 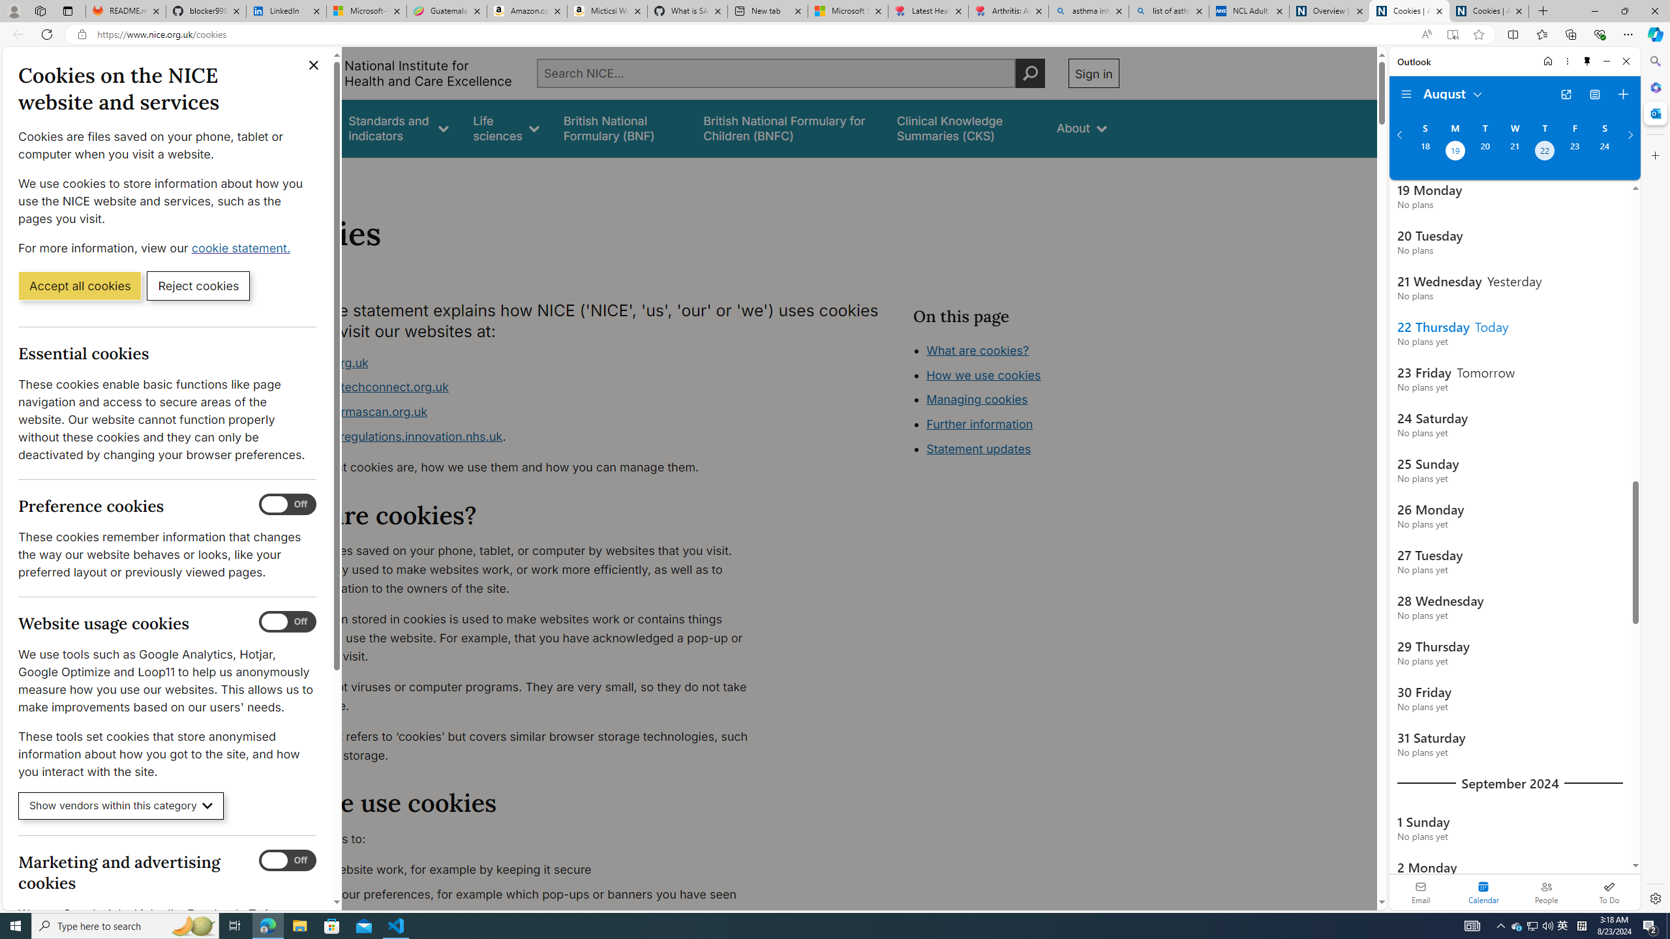 I want to click on Saturday, August 24, 2024. , so click(x=1605, y=152).